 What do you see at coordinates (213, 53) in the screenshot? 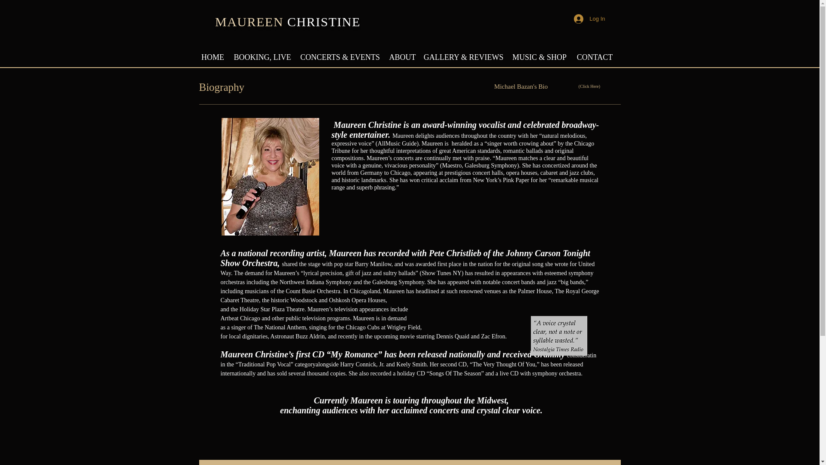
I see `HOME` at bounding box center [213, 53].